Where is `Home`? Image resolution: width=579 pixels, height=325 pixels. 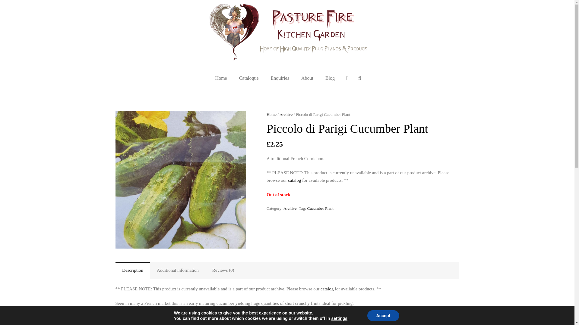
Home is located at coordinates (271, 114).